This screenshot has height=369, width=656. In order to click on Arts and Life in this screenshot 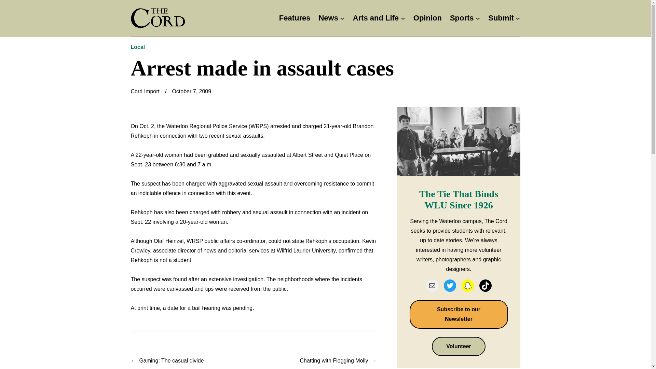, I will do `click(376, 18)`.